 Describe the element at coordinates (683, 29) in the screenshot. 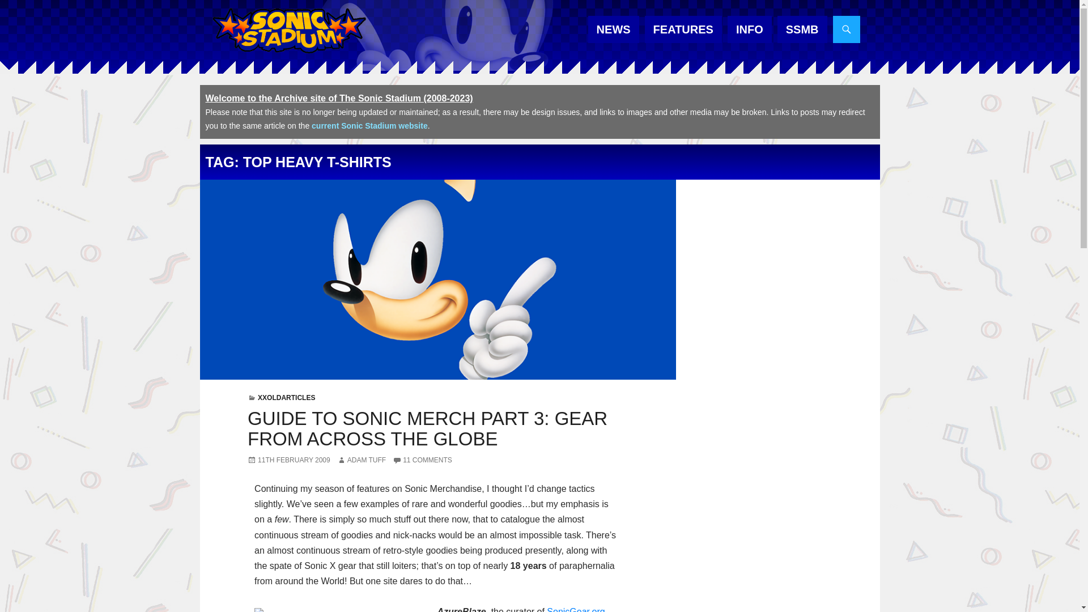

I see `FEATURES` at that location.